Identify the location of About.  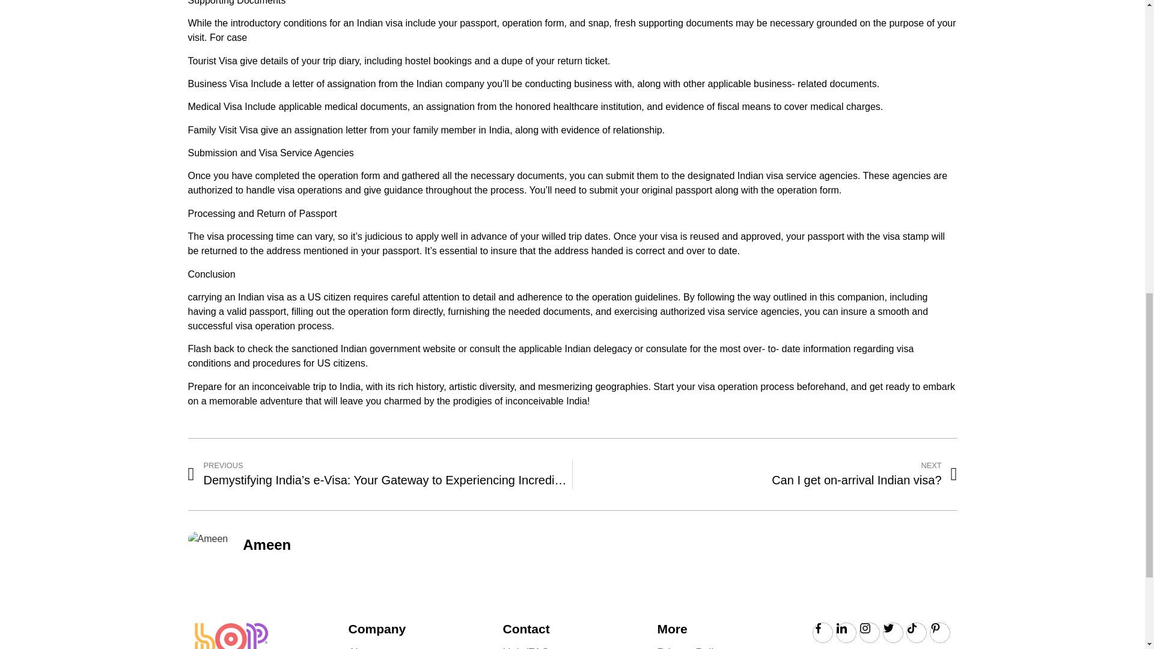
(765, 474).